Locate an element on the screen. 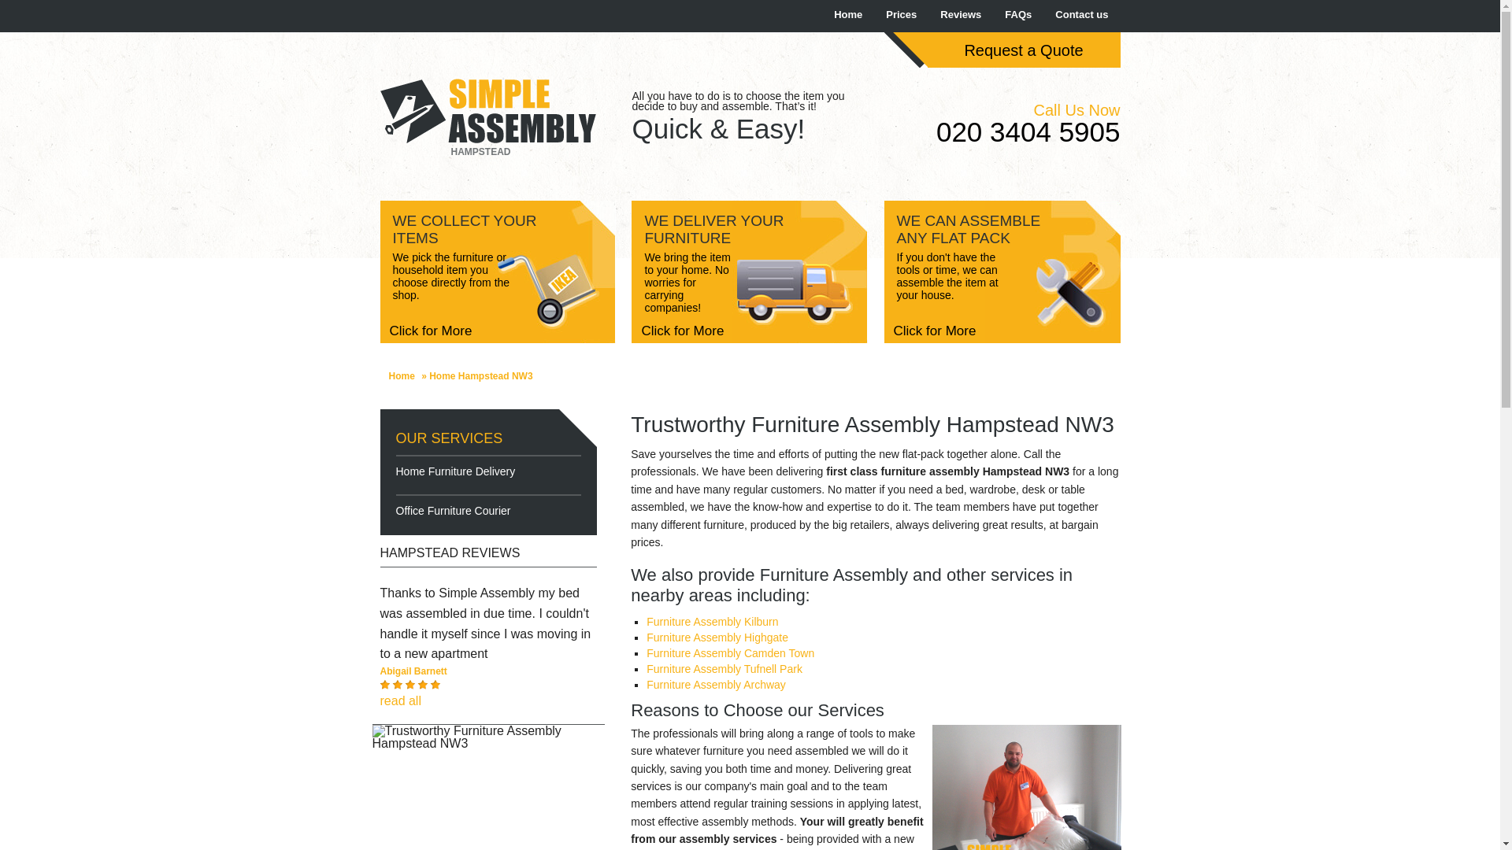 Image resolution: width=1512 pixels, height=850 pixels. Furniture Assembly Archway is located at coordinates (717, 685).